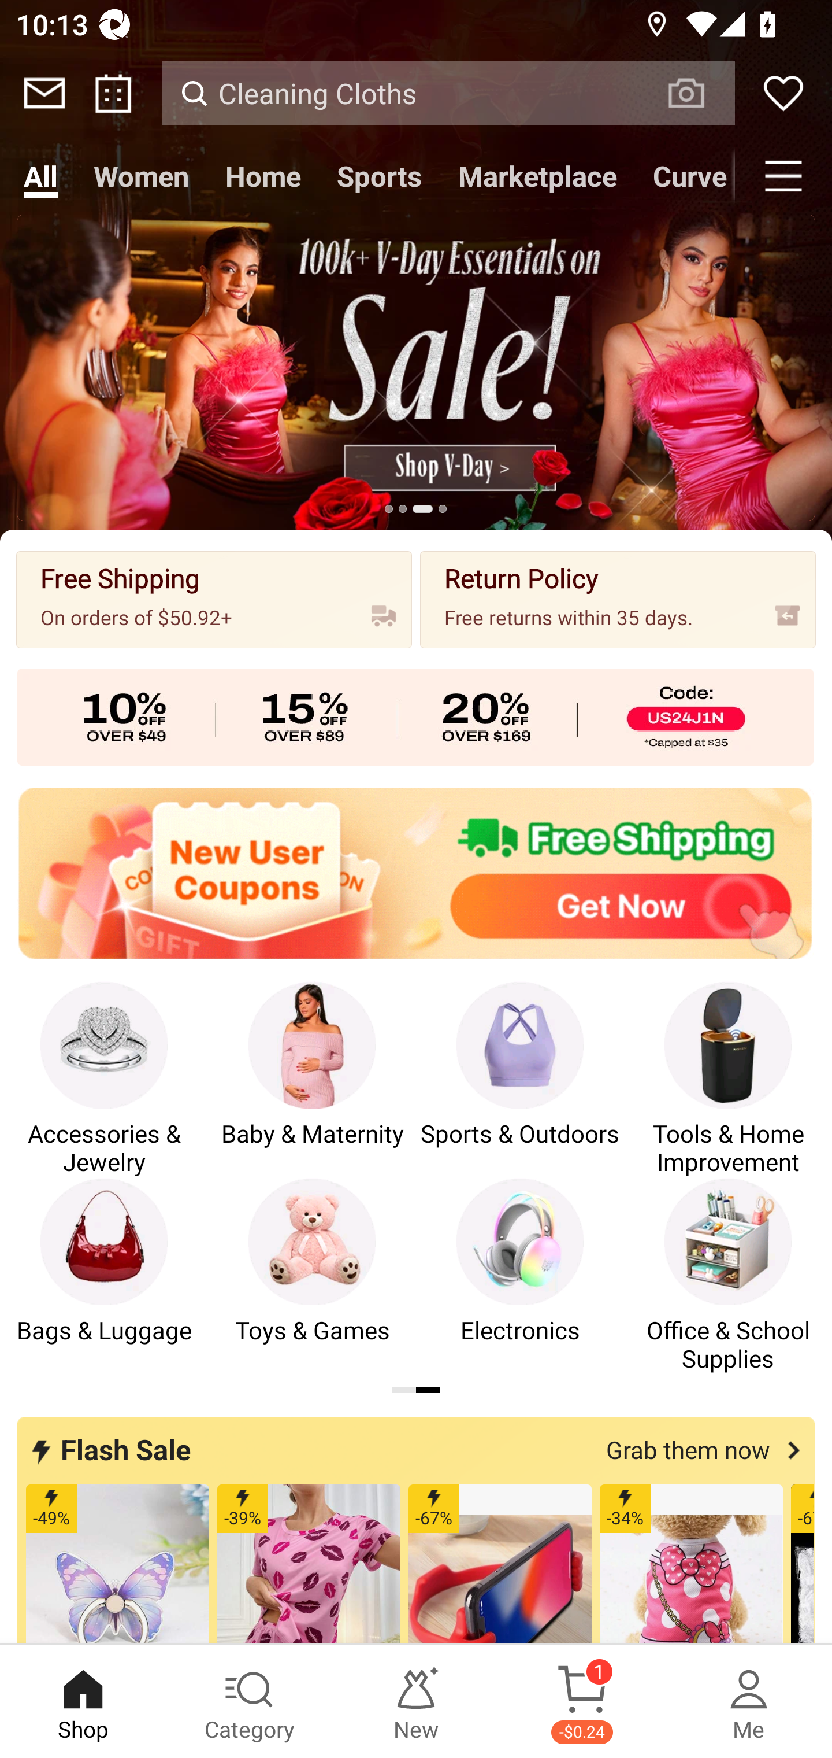  I want to click on Me, so click(749, 1701).